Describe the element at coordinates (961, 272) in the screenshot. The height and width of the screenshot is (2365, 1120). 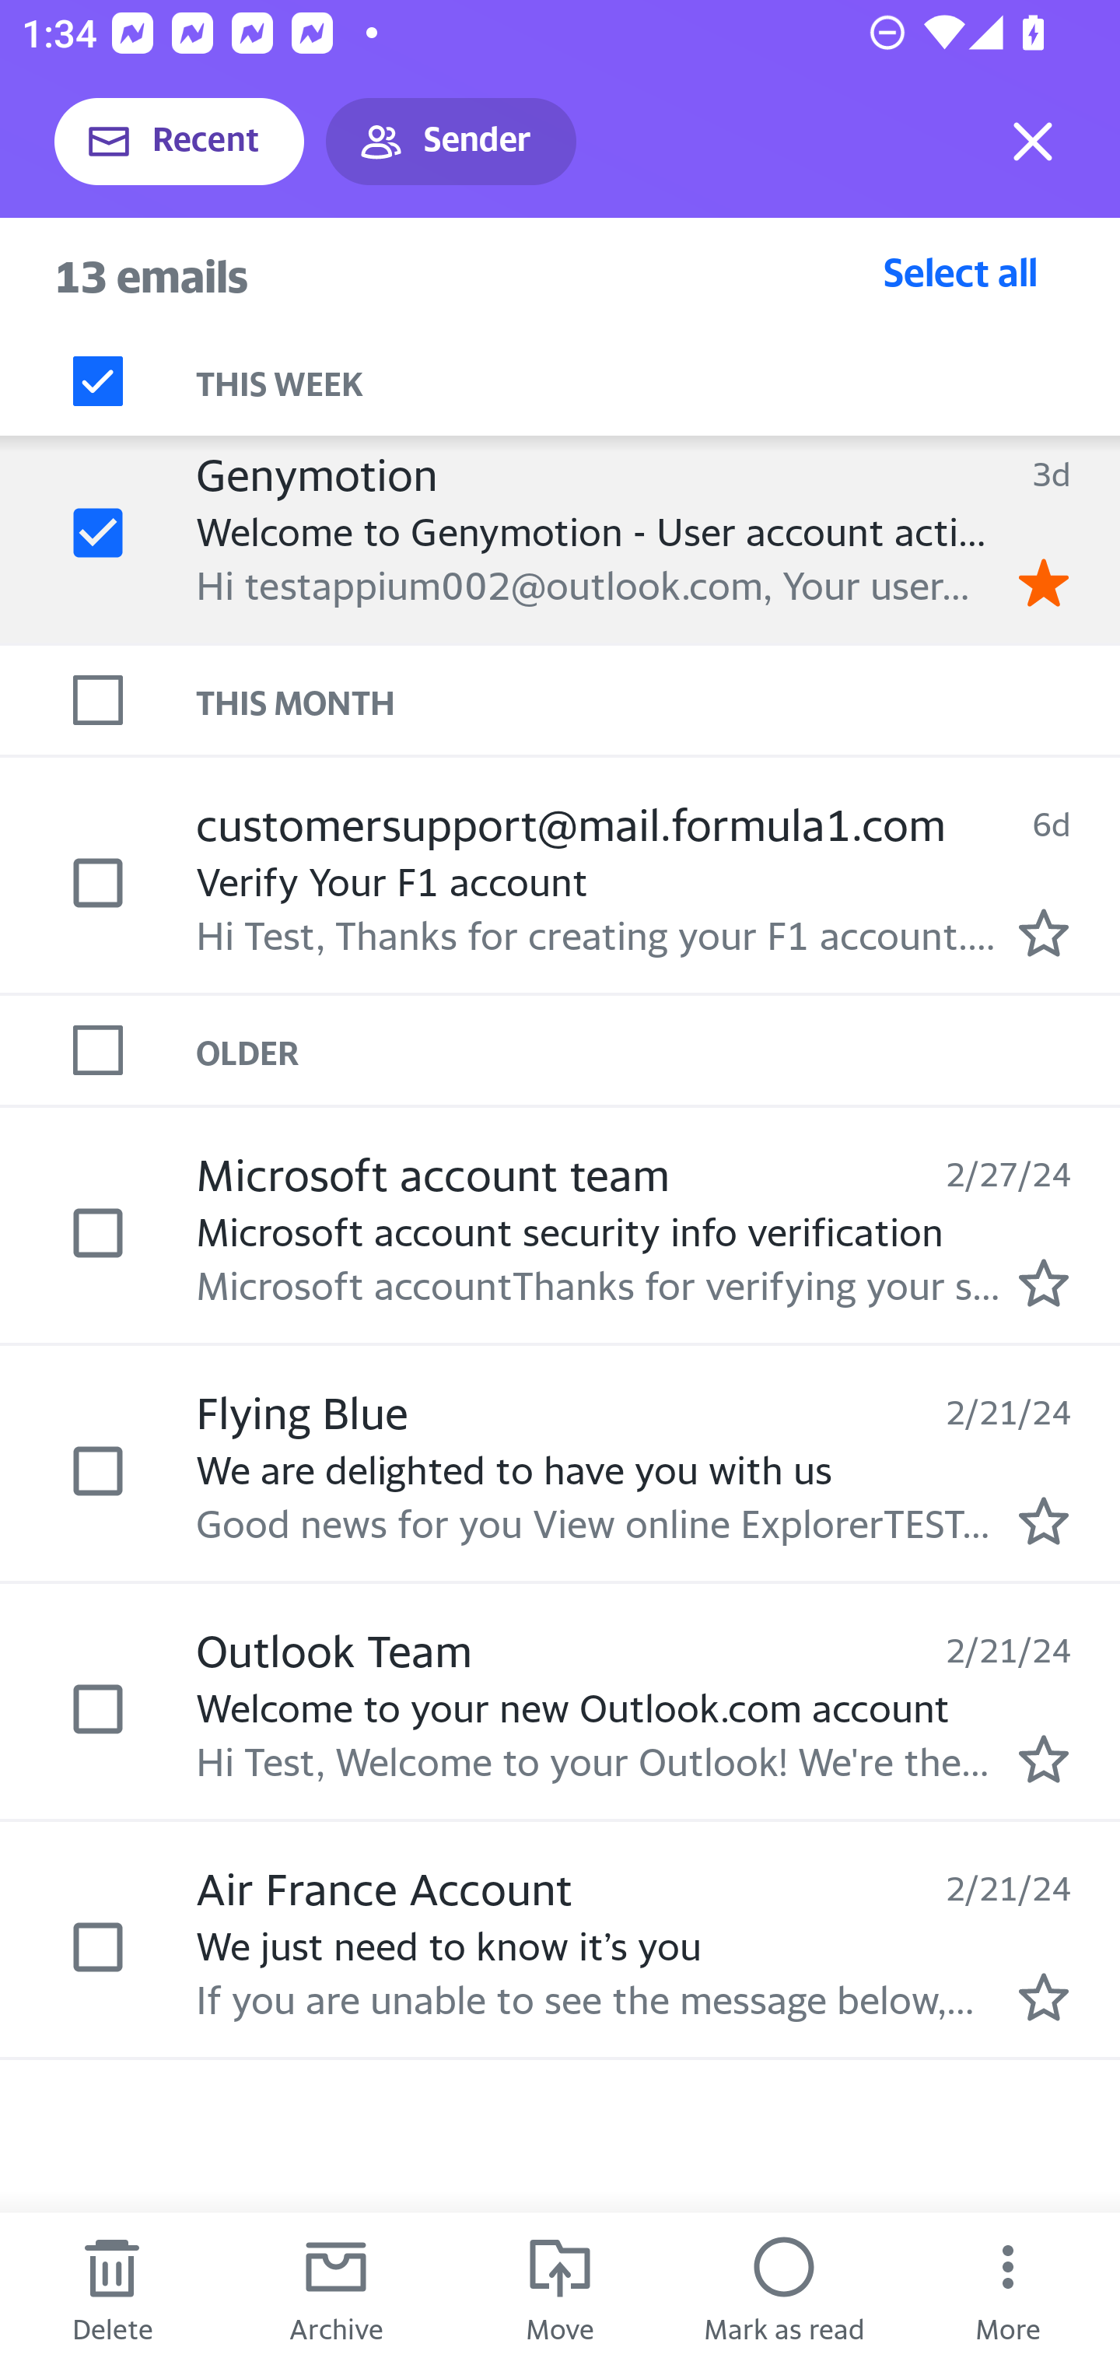
I see `Select all` at that location.